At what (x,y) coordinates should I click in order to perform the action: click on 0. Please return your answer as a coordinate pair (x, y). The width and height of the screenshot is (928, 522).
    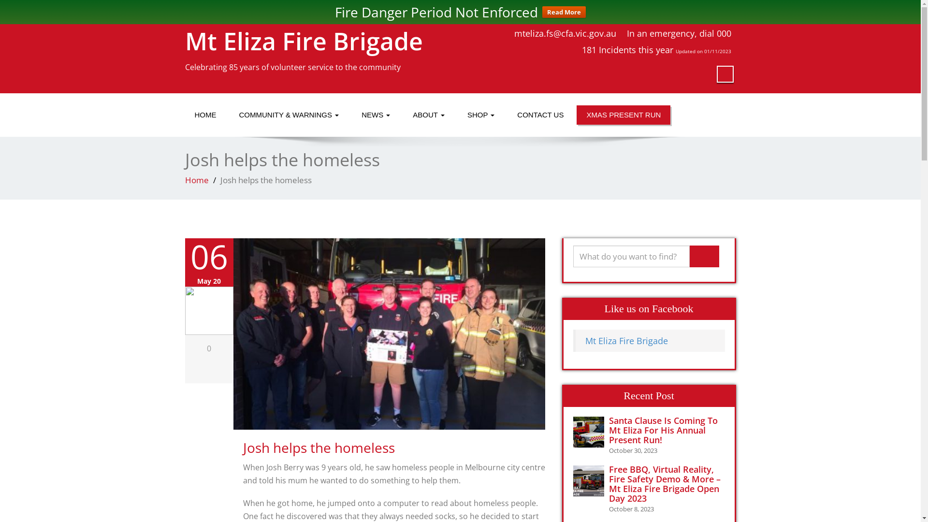
    Looking at the image, I should click on (209, 348).